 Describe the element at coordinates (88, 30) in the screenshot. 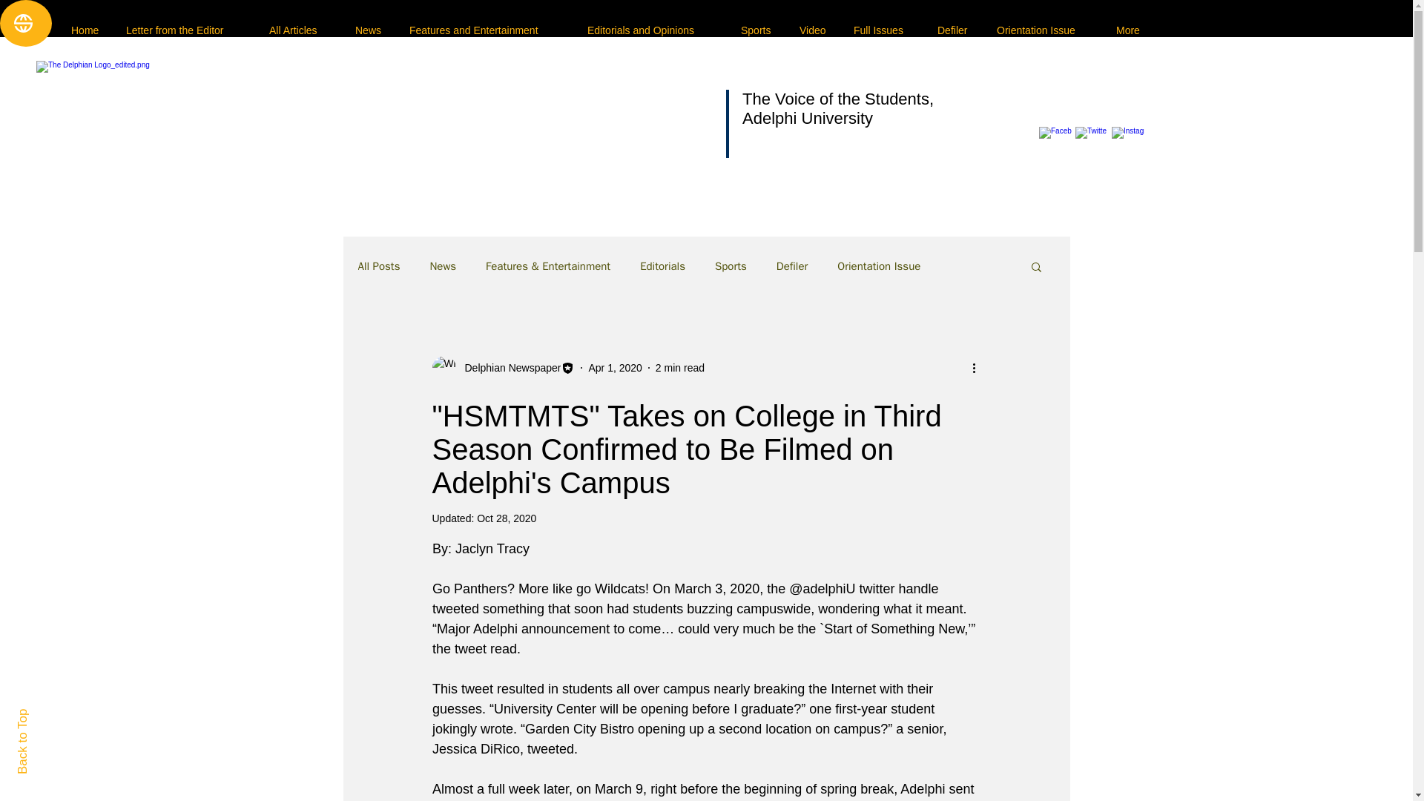

I see `Home` at that location.